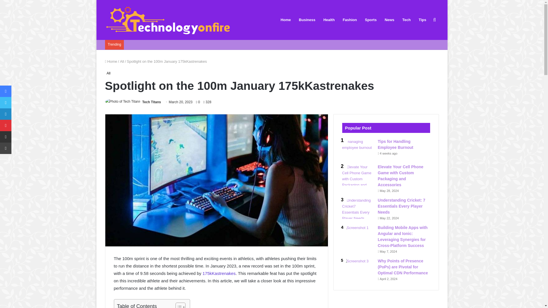  Describe the element at coordinates (285, 20) in the screenshot. I see `Home` at that location.